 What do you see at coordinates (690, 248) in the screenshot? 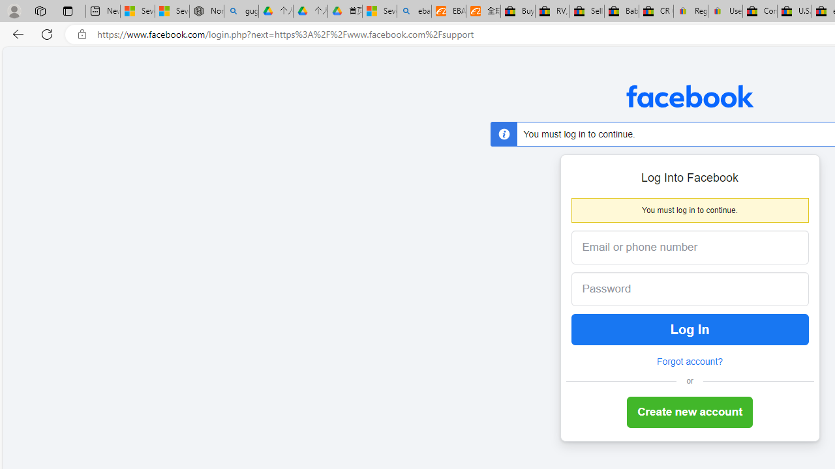
I see `Email or phone number` at bounding box center [690, 248].